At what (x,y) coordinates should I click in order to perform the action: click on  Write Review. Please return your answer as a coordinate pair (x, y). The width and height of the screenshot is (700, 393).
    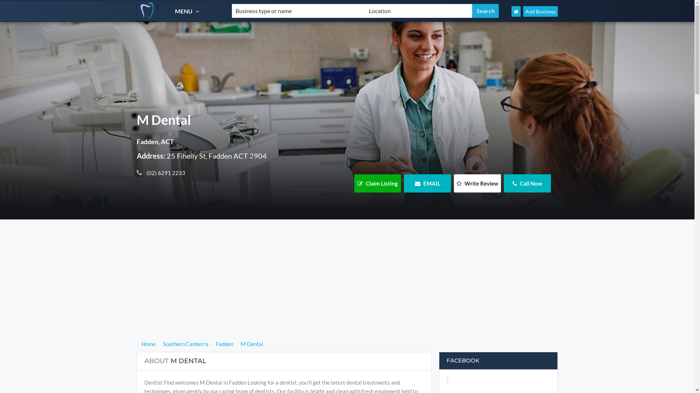
    Looking at the image, I should click on (478, 183).